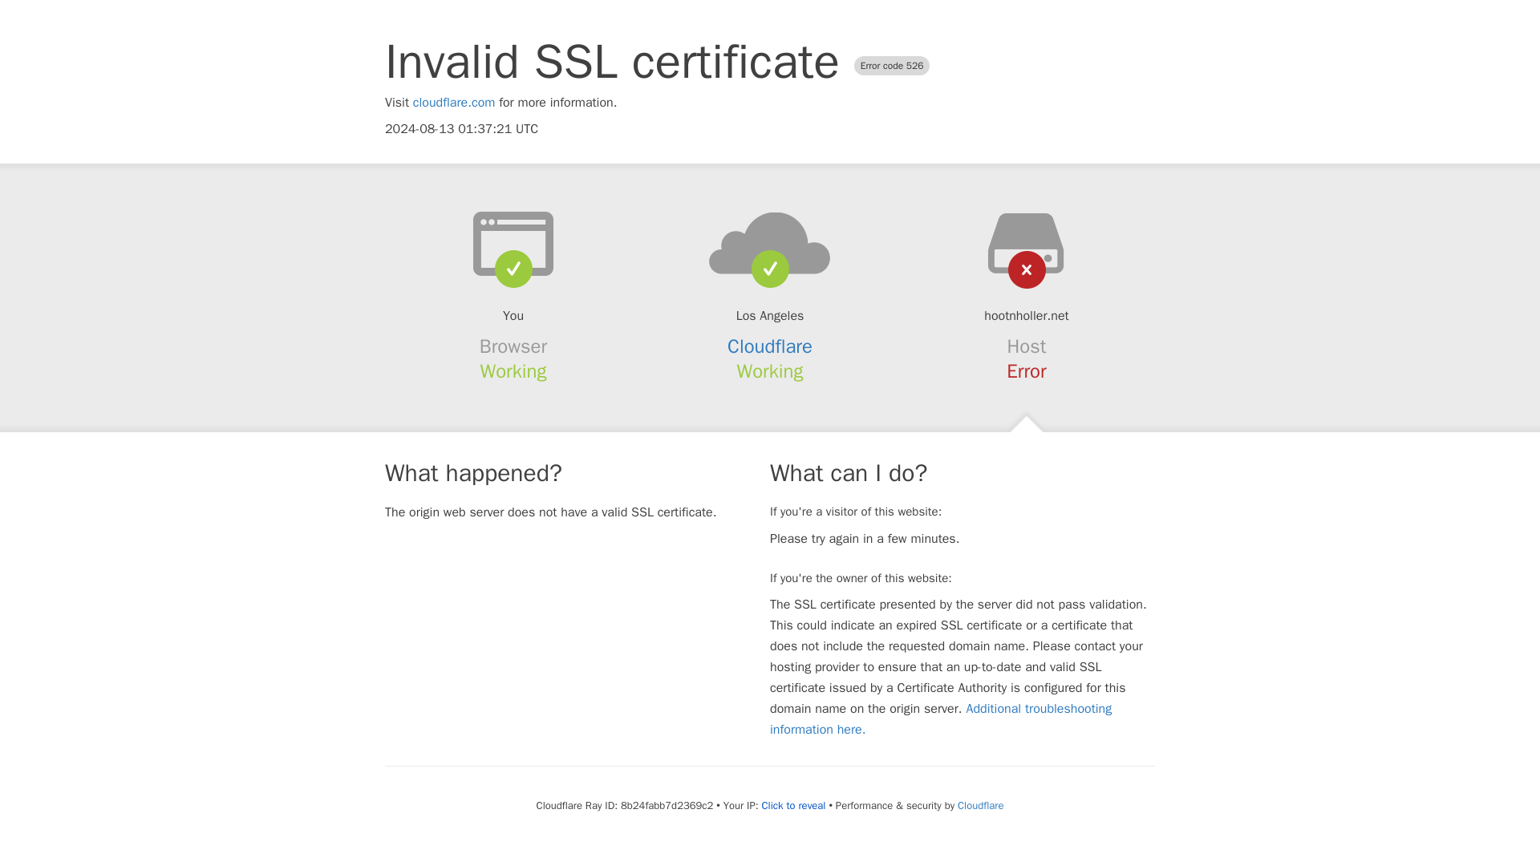 This screenshot has height=866, width=1540. What do you see at coordinates (980, 805) in the screenshot?
I see `Cloudflare` at bounding box center [980, 805].